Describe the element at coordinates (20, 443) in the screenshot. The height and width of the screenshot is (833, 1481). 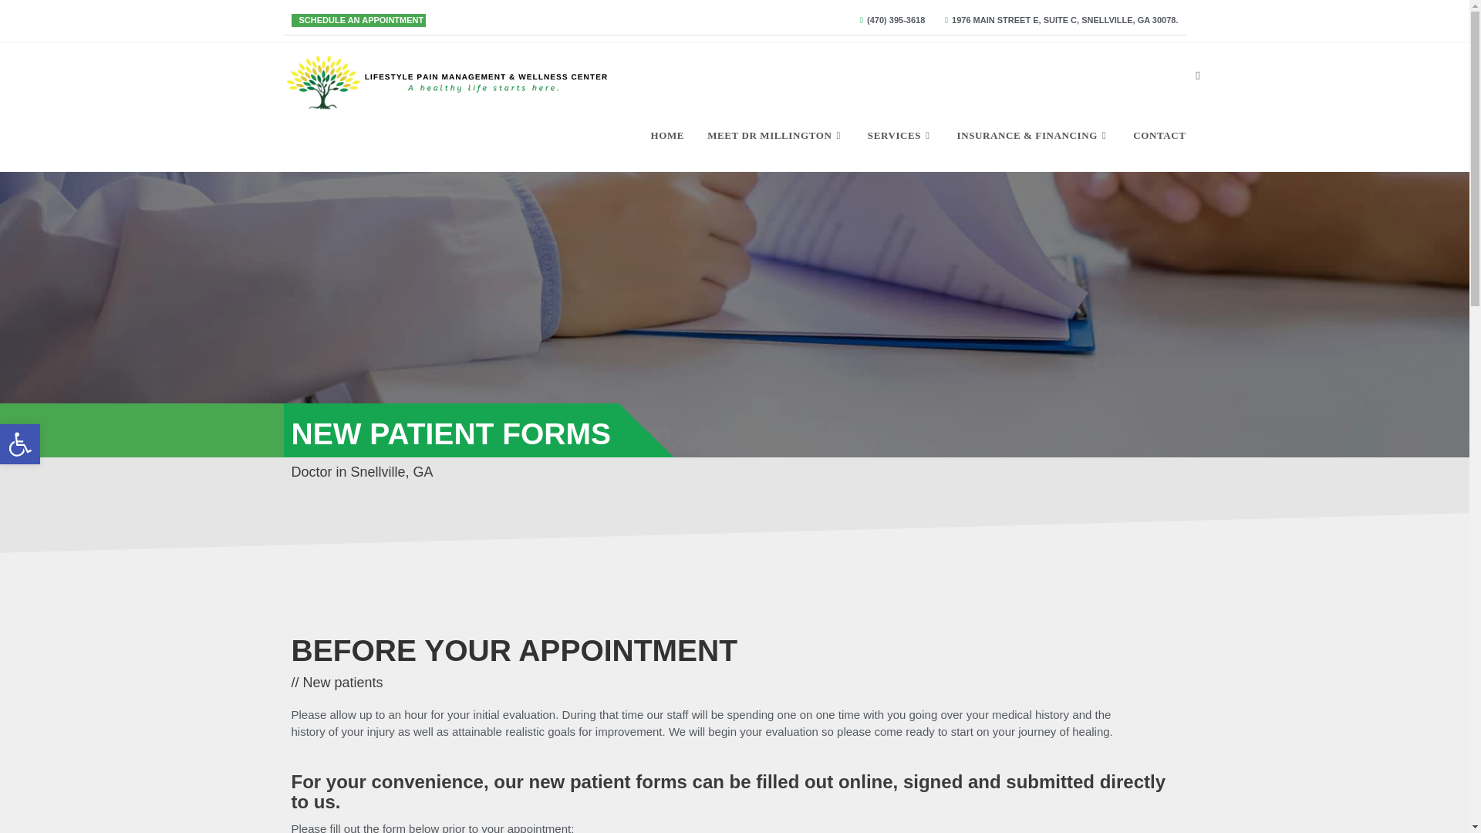
I see `Accessibility Tools` at that location.